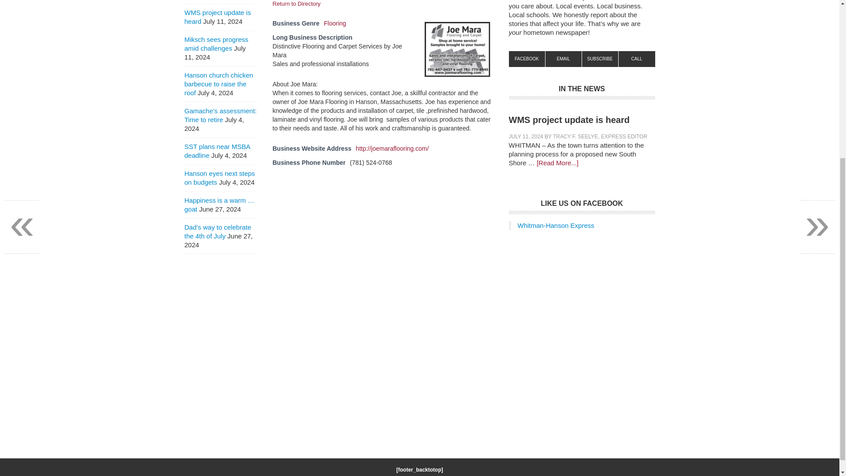 This screenshot has height=476, width=846. I want to click on CALL, so click(636, 59).